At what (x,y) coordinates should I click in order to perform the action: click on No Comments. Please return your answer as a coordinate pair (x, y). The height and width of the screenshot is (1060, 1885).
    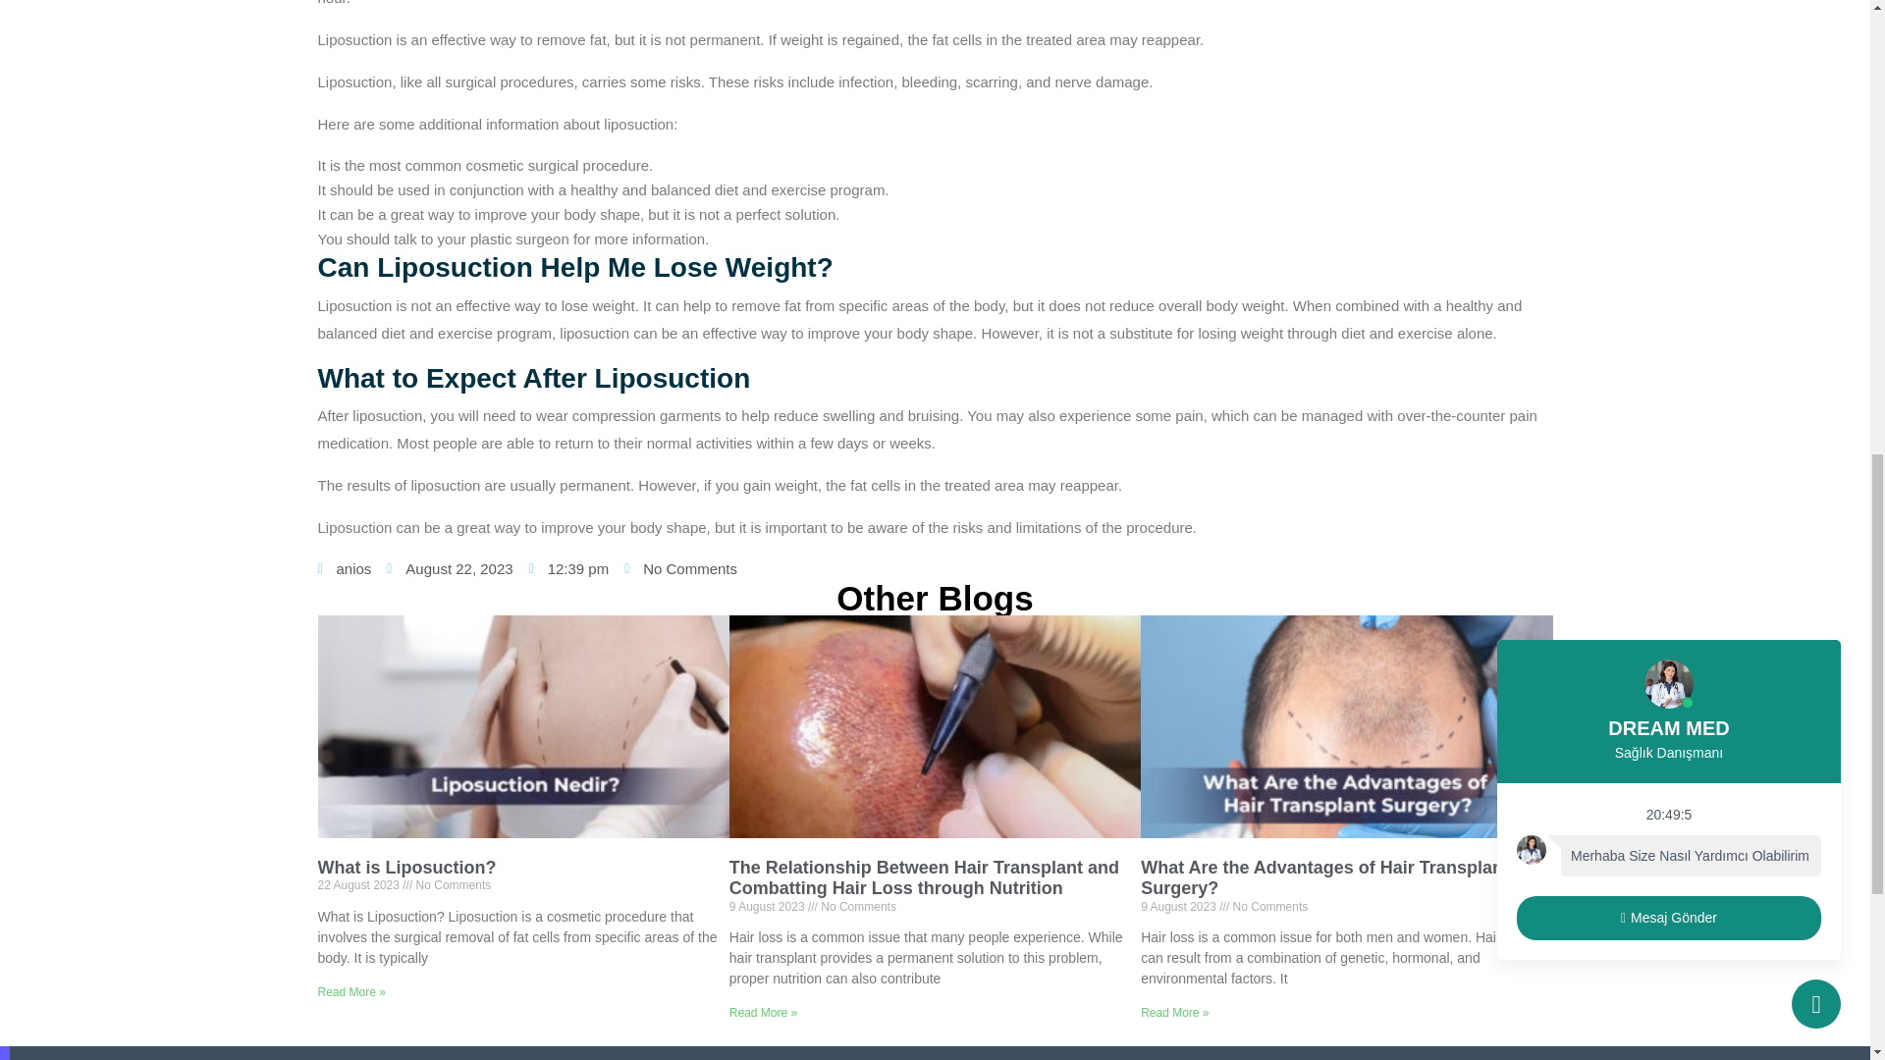
    Looking at the image, I should click on (679, 568).